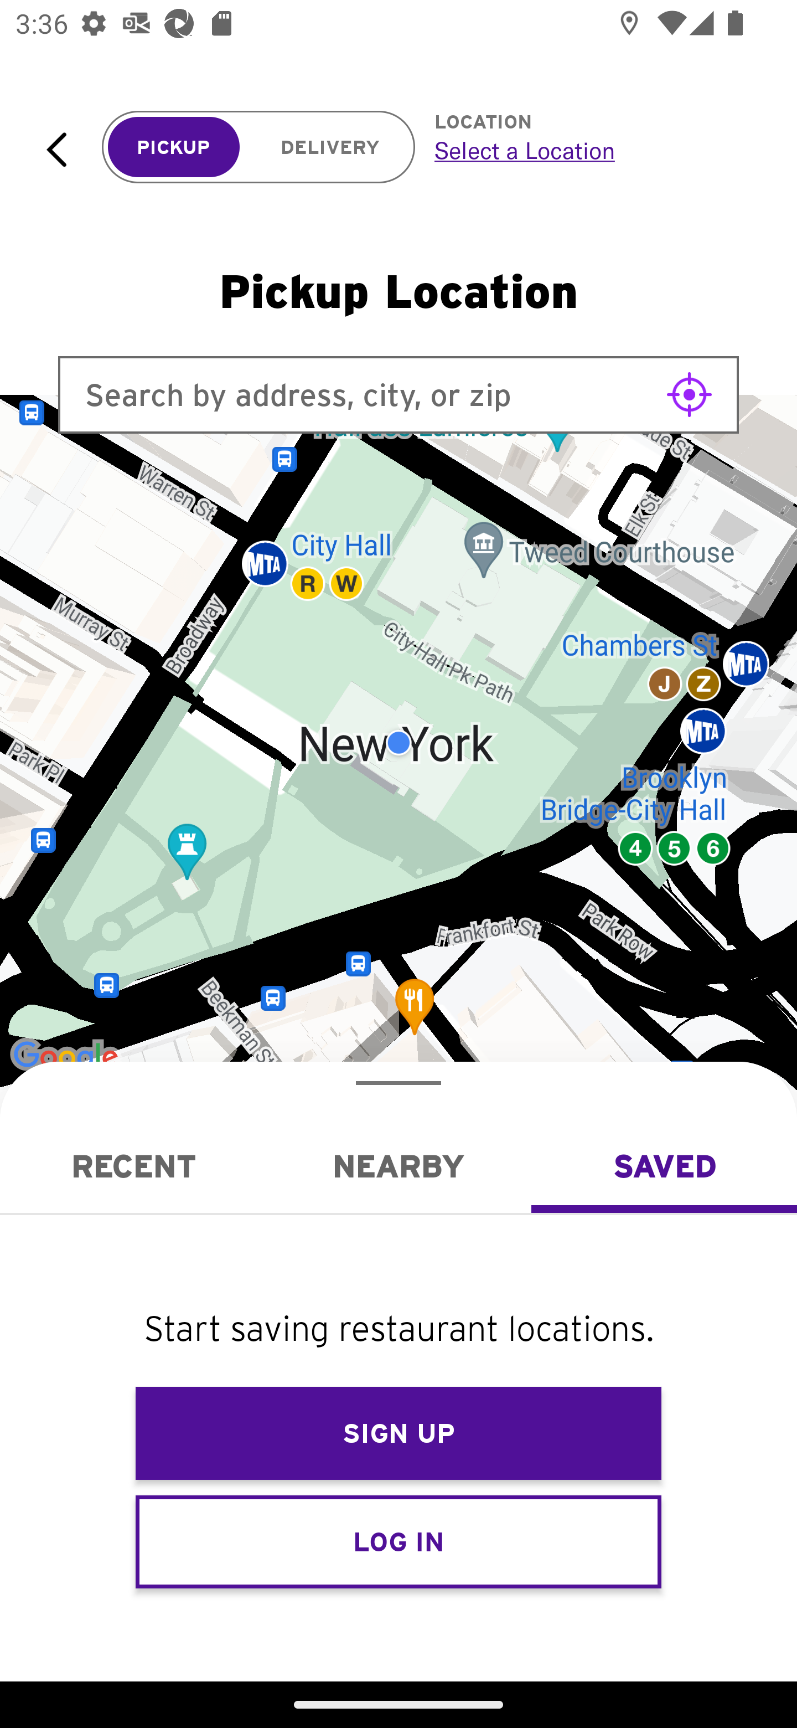 Image resolution: width=797 pixels, height=1728 pixels. Describe the element at coordinates (591, 150) in the screenshot. I see `Select a Location` at that location.